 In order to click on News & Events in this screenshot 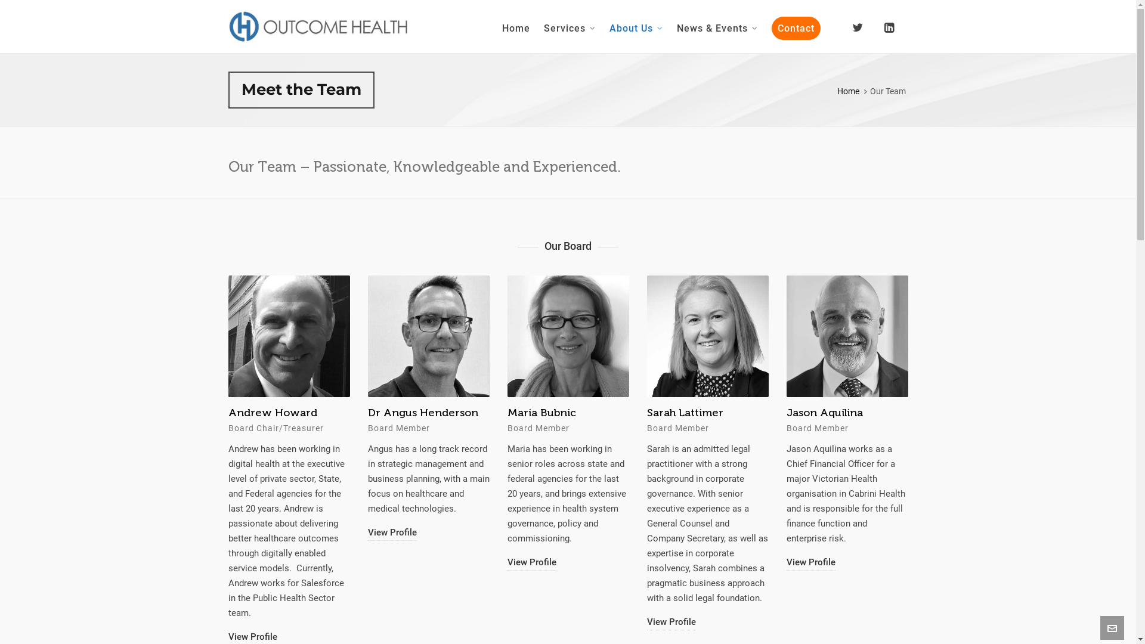, I will do `click(717, 27)`.